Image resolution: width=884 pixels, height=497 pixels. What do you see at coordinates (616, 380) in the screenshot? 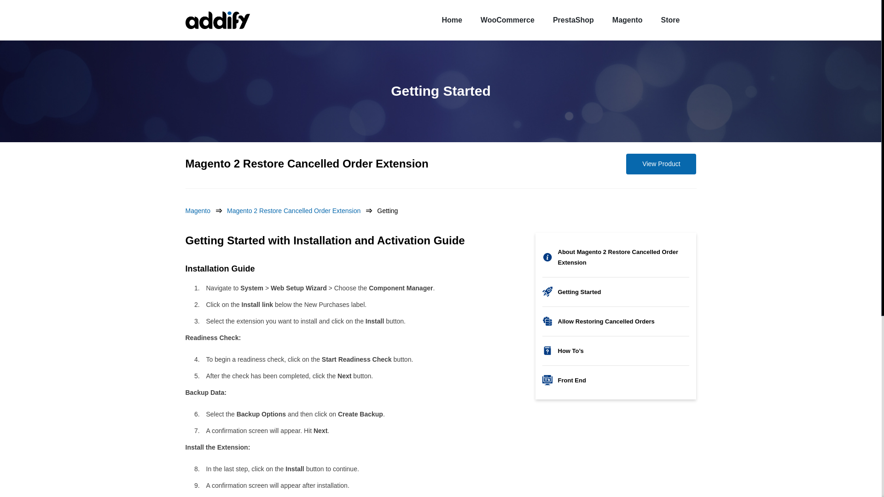
I see `Front End` at bounding box center [616, 380].